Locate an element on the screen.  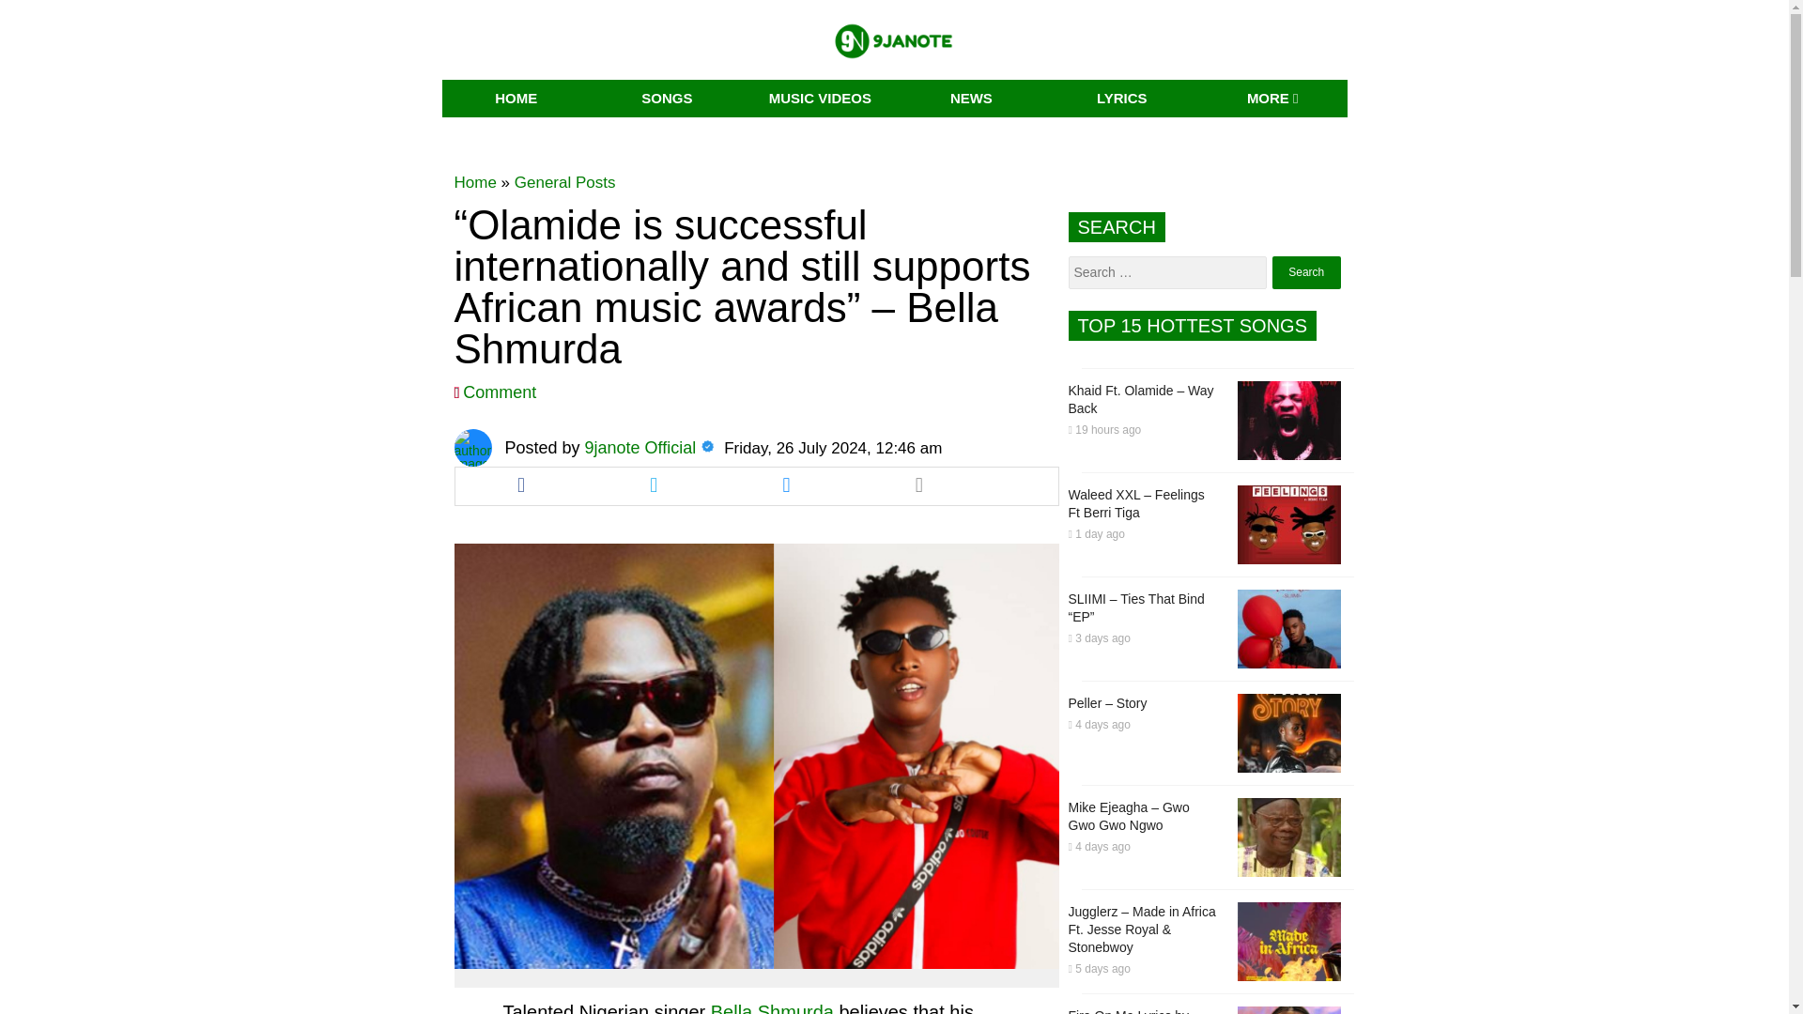
9janote Official is located at coordinates (640, 447).